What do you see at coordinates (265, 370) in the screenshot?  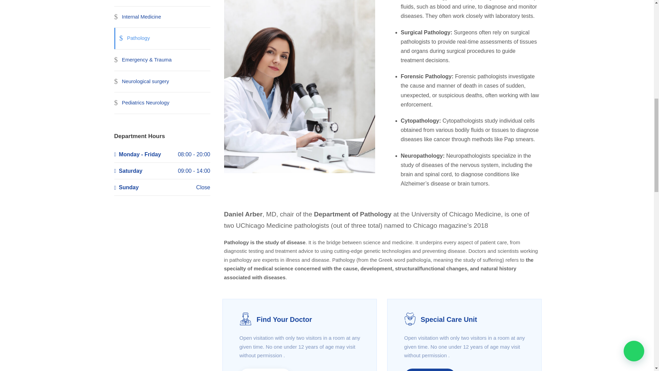 I see `LEARN MORE` at bounding box center [265, 370].